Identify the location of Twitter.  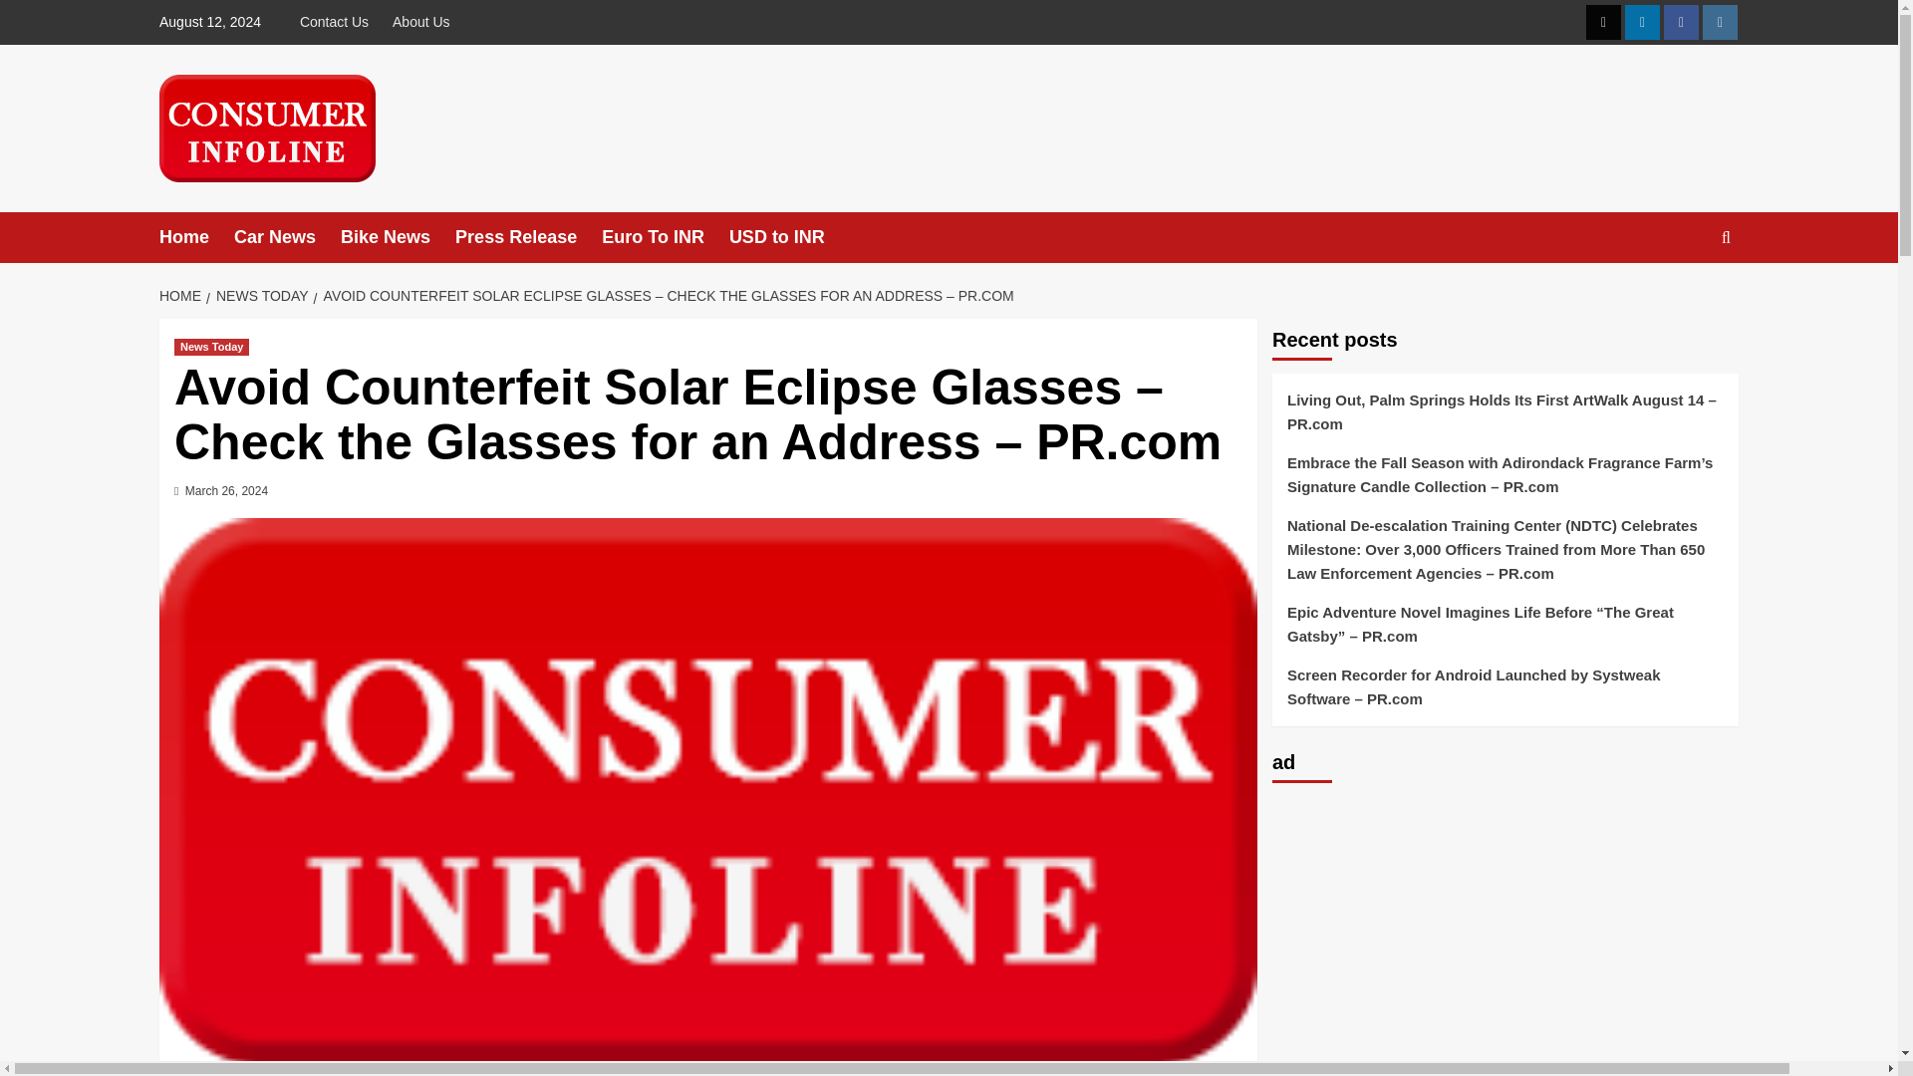
(1602, 22).